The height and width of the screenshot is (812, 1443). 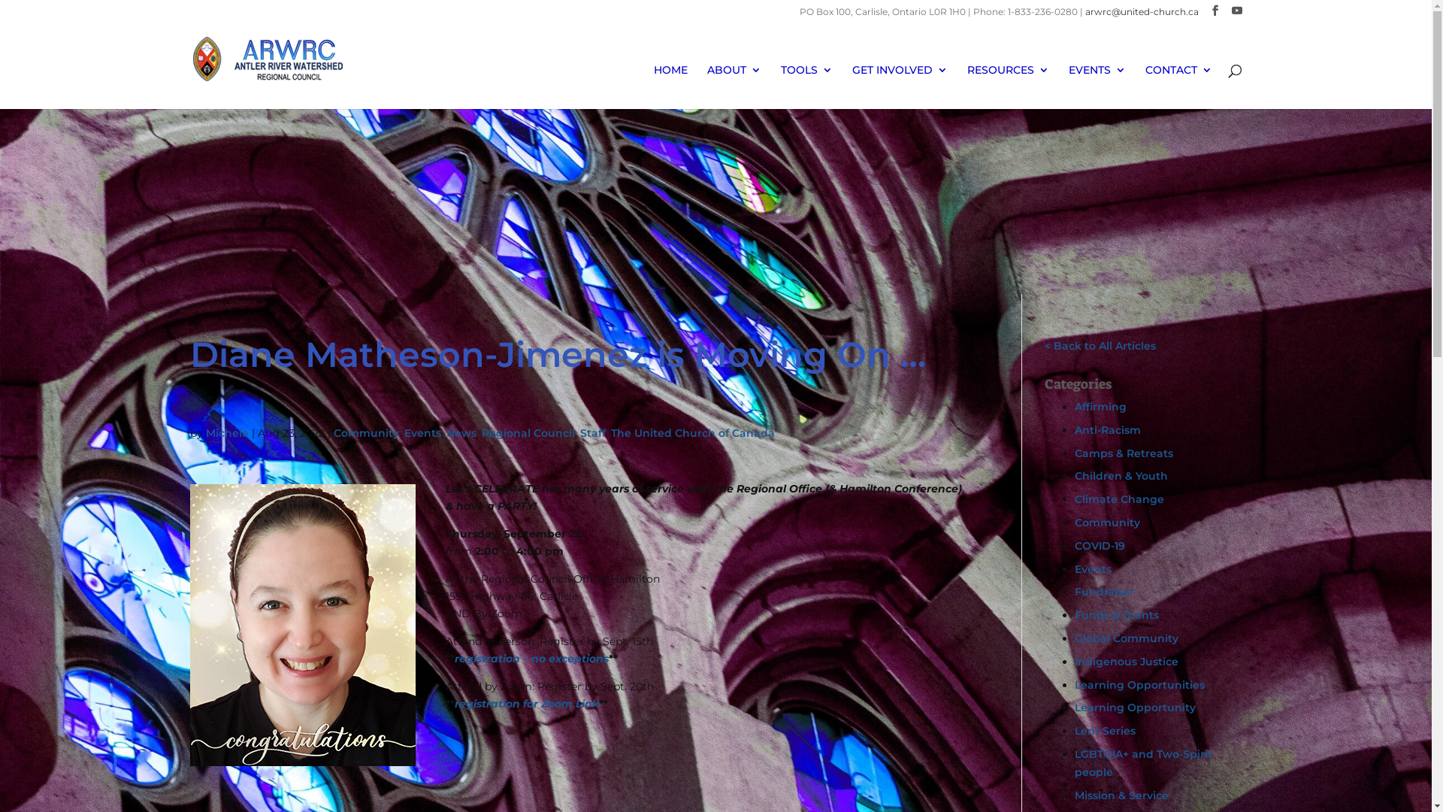 I want to click on LGBTQIA+ and Two-Spirit people, so click(x=1144, y=763).